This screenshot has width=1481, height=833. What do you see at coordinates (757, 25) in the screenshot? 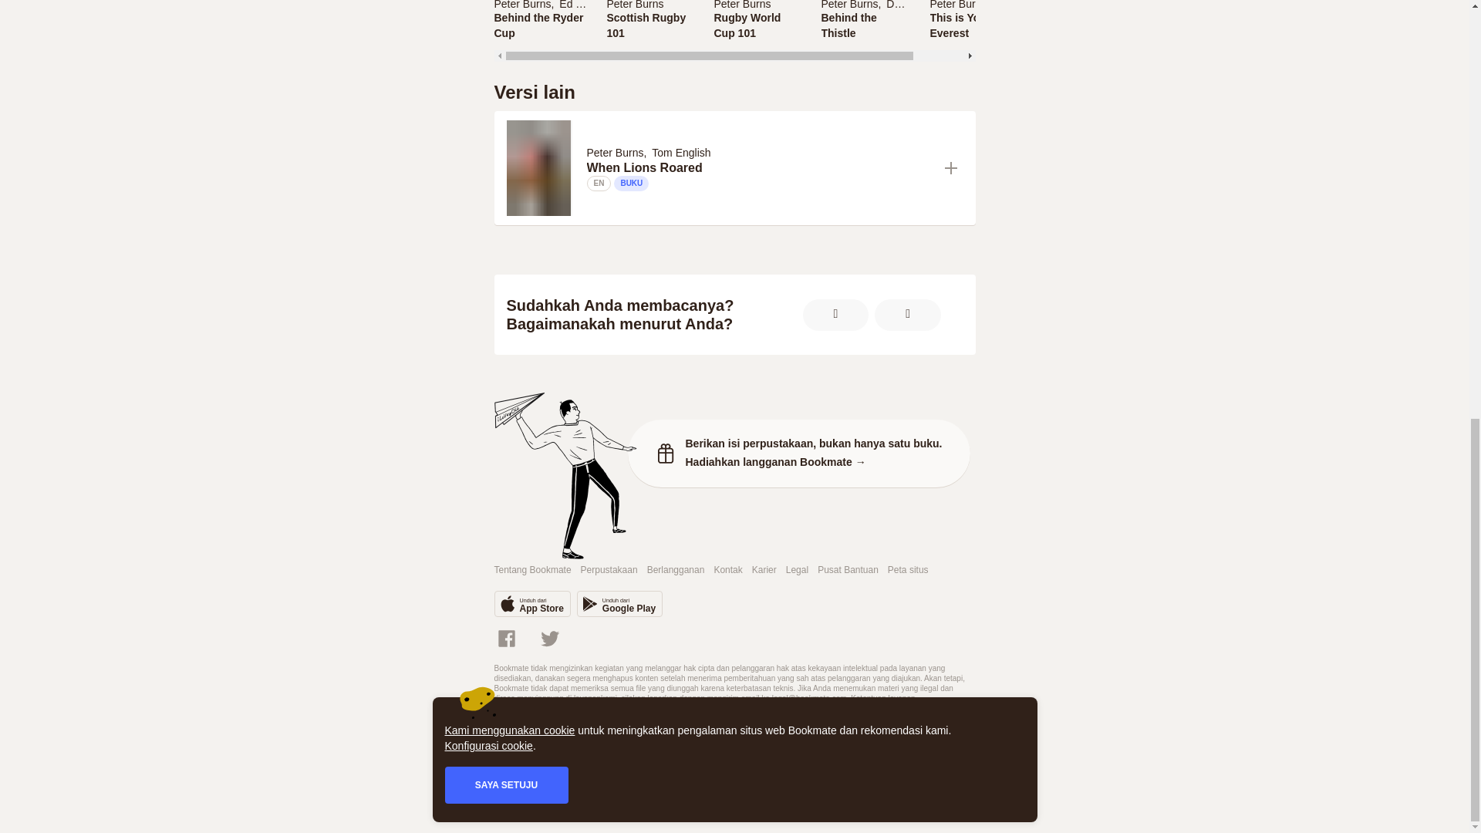
I see `Rugby World Cup 101` at bounding box center [757, 25].